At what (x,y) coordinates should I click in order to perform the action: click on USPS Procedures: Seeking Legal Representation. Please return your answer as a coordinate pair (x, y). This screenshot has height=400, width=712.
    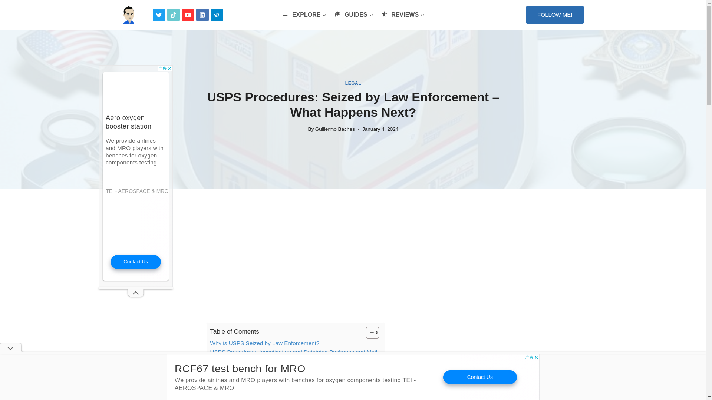
    Looking at the image, I should click on (273, 370).